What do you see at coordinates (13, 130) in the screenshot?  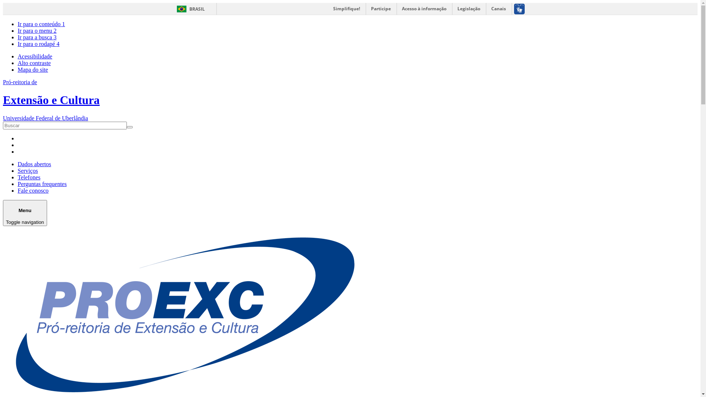 I see `Buscar` at bounding box center [13, 130].